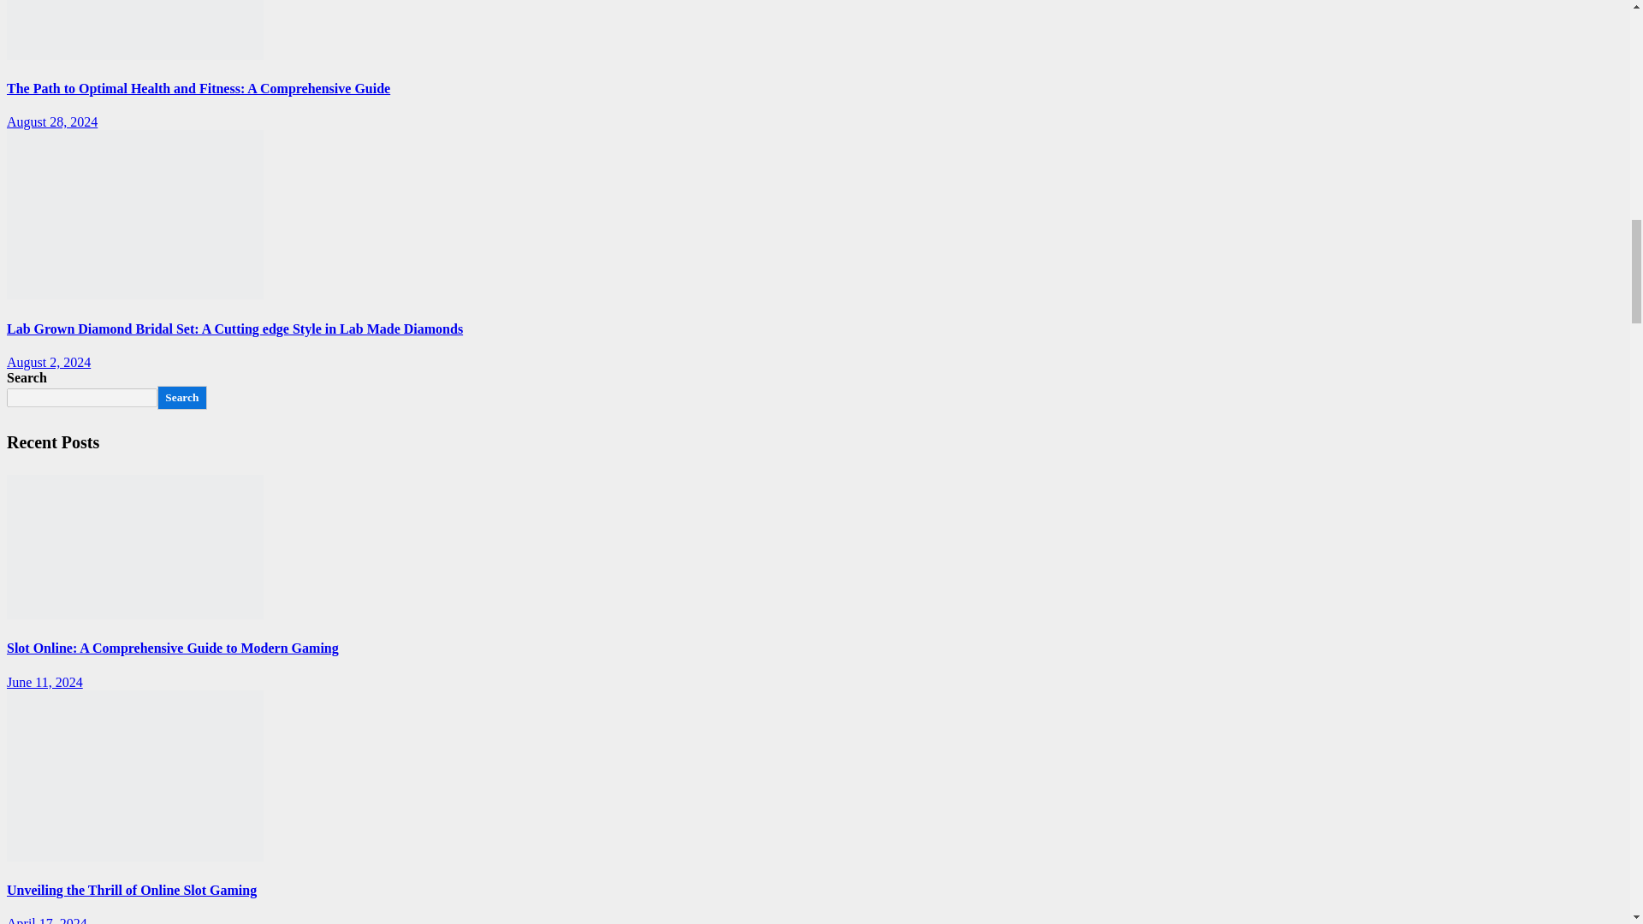 This screenshot has height=924, width=1643. Describe the element at coordinates (51, 121) in the screenshot. I see `August 28, 2024` at that location.